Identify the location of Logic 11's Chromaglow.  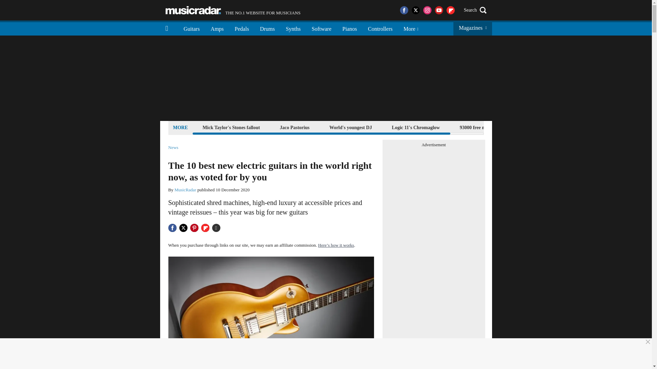
(416, 127).